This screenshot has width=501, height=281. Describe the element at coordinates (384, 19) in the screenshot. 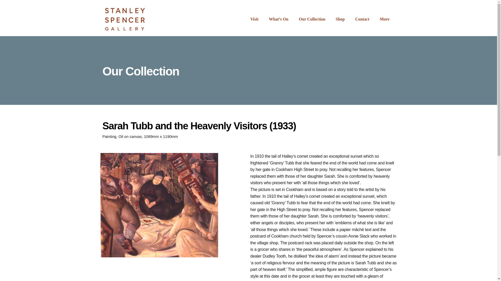

I see `More` at that location.